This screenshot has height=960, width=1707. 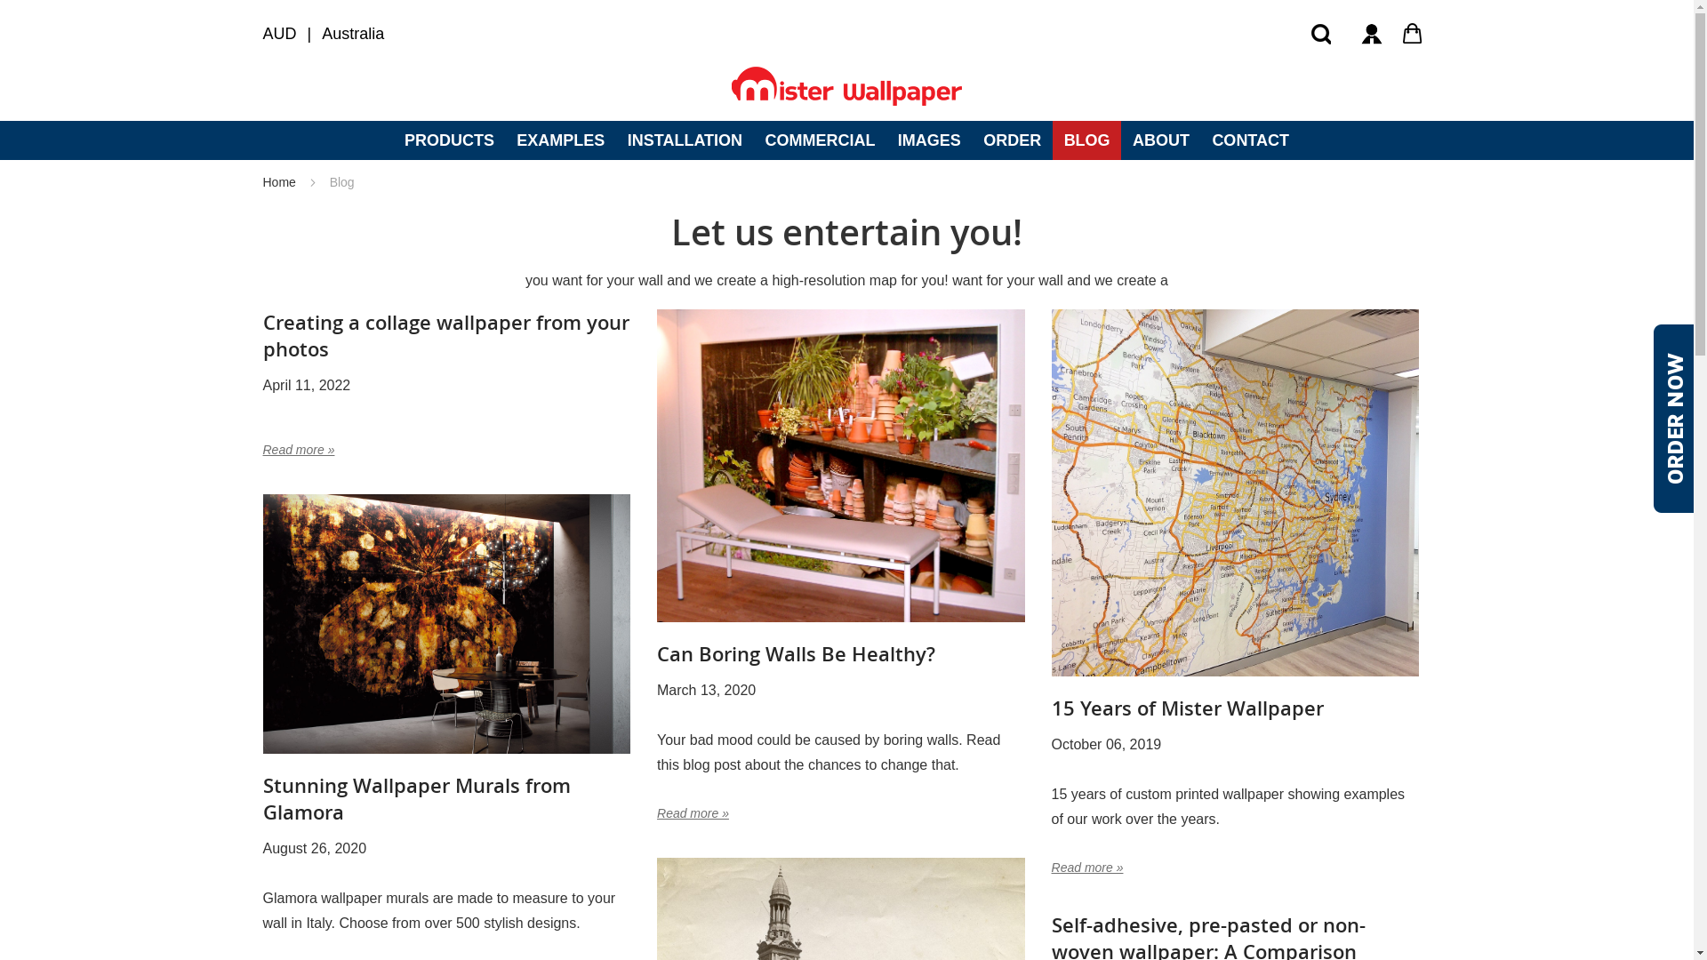 I want to click on Stunning Wallpaper Murals from Glamora, so click(x=447, y=627).